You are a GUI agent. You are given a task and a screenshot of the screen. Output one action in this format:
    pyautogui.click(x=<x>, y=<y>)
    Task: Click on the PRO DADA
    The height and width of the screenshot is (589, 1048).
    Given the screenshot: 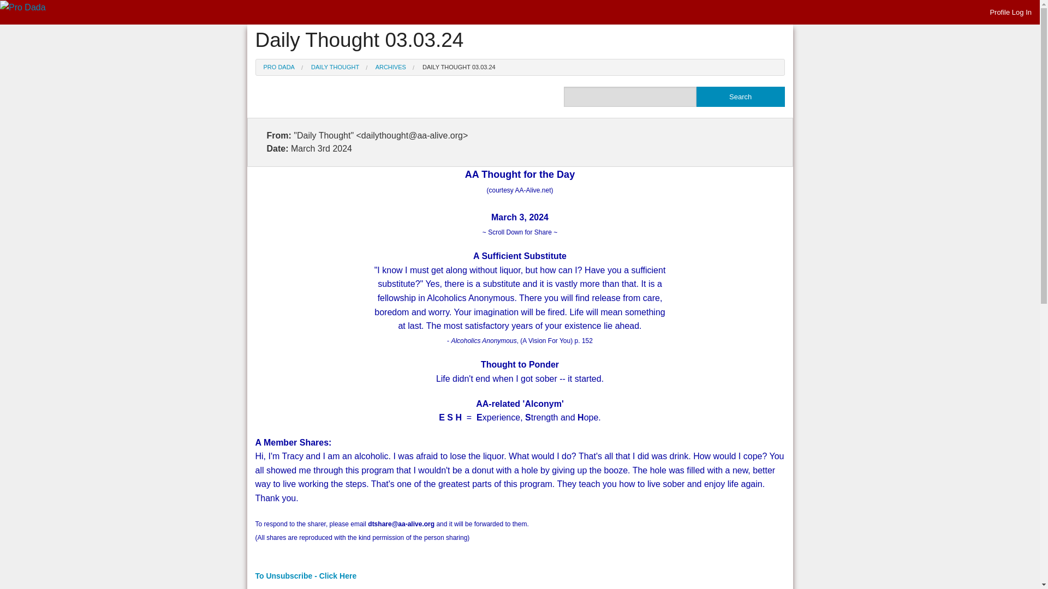 What is the action you would take?
    pyautogui.click(x=278, y=67)
    